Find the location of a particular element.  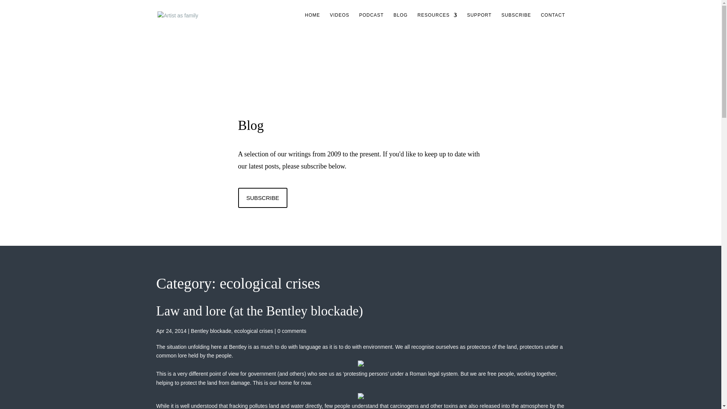

SUBSCRIBE is located at coordinates (262, 198).